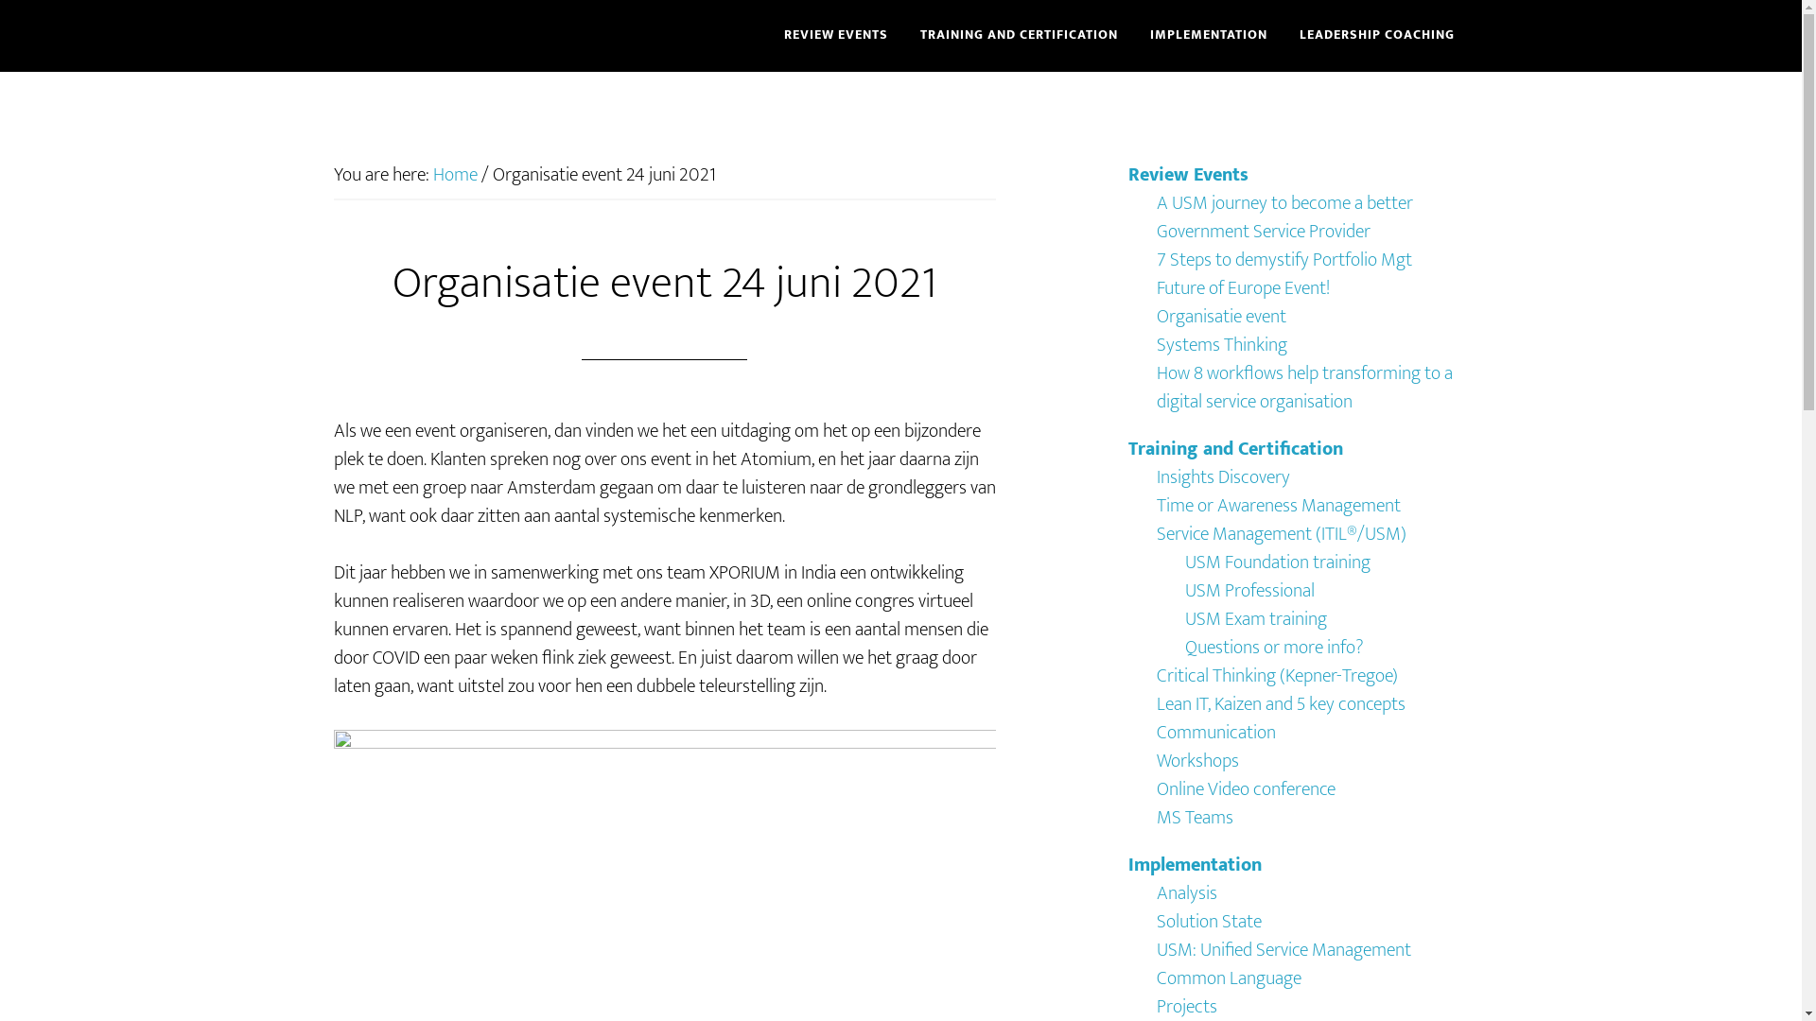 The image size is (1816, 1021). What do you see at coordinates (1209, 922) in the screenshot?
I see `Solution State` at bounding box center [1209, 922].